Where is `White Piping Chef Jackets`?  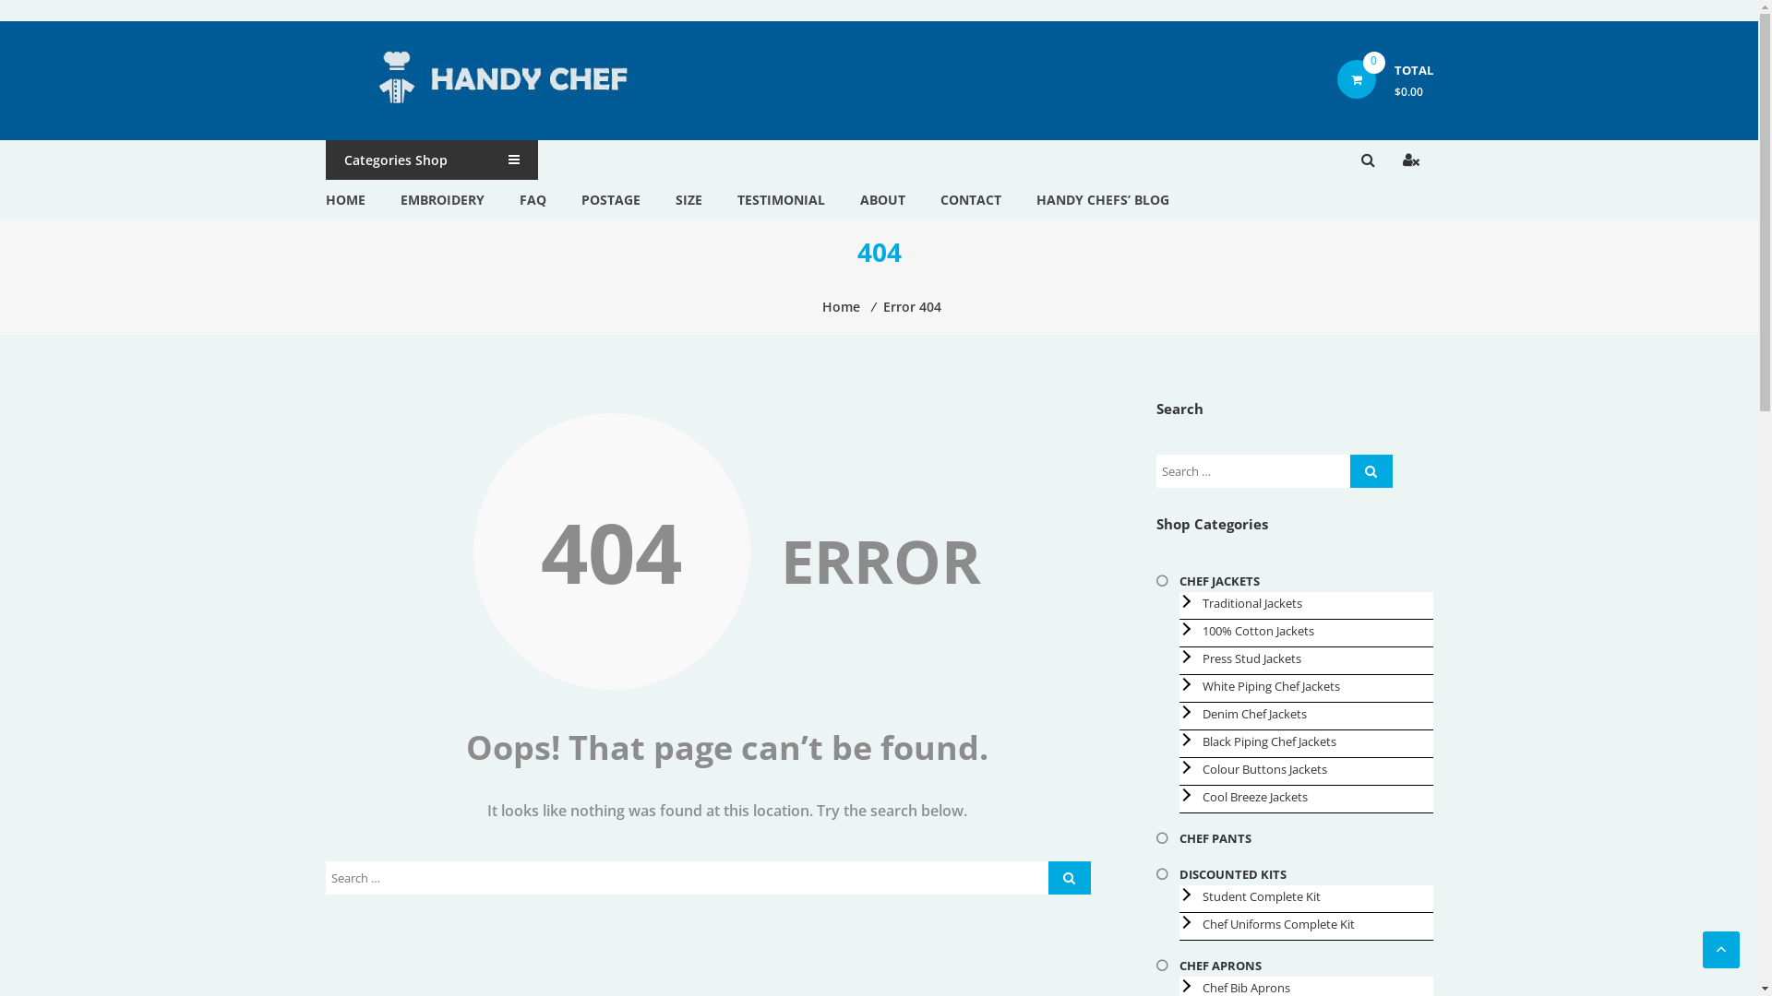 White Piping Chef Jackets is located at coordinates (1270, 686).